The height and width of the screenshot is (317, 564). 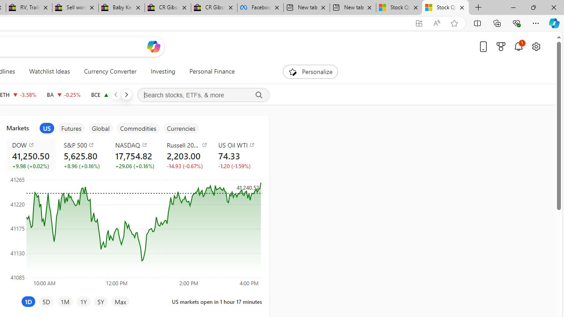 What do you see at coordinates (181, 128) in the screenshot?
I see `Currencies` at bounding box center [181, 128].